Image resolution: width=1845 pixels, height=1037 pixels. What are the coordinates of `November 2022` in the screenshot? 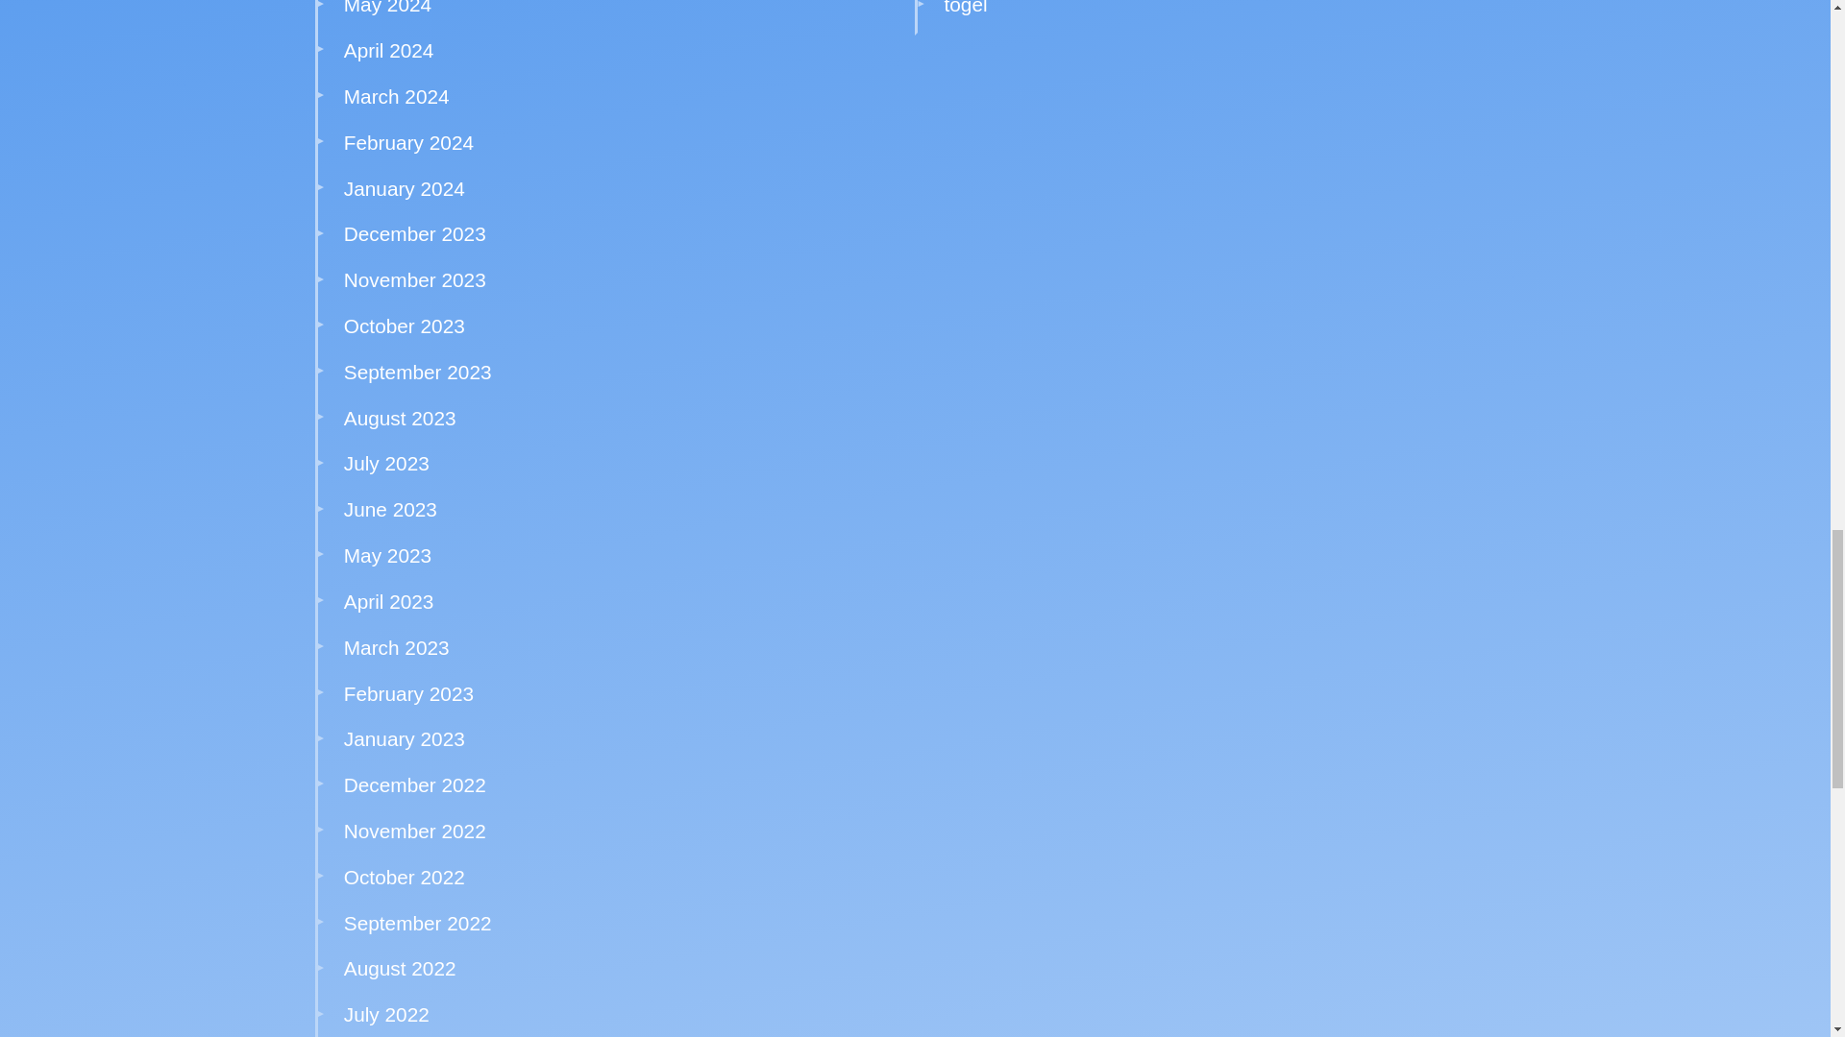 It's located at (415, 831).